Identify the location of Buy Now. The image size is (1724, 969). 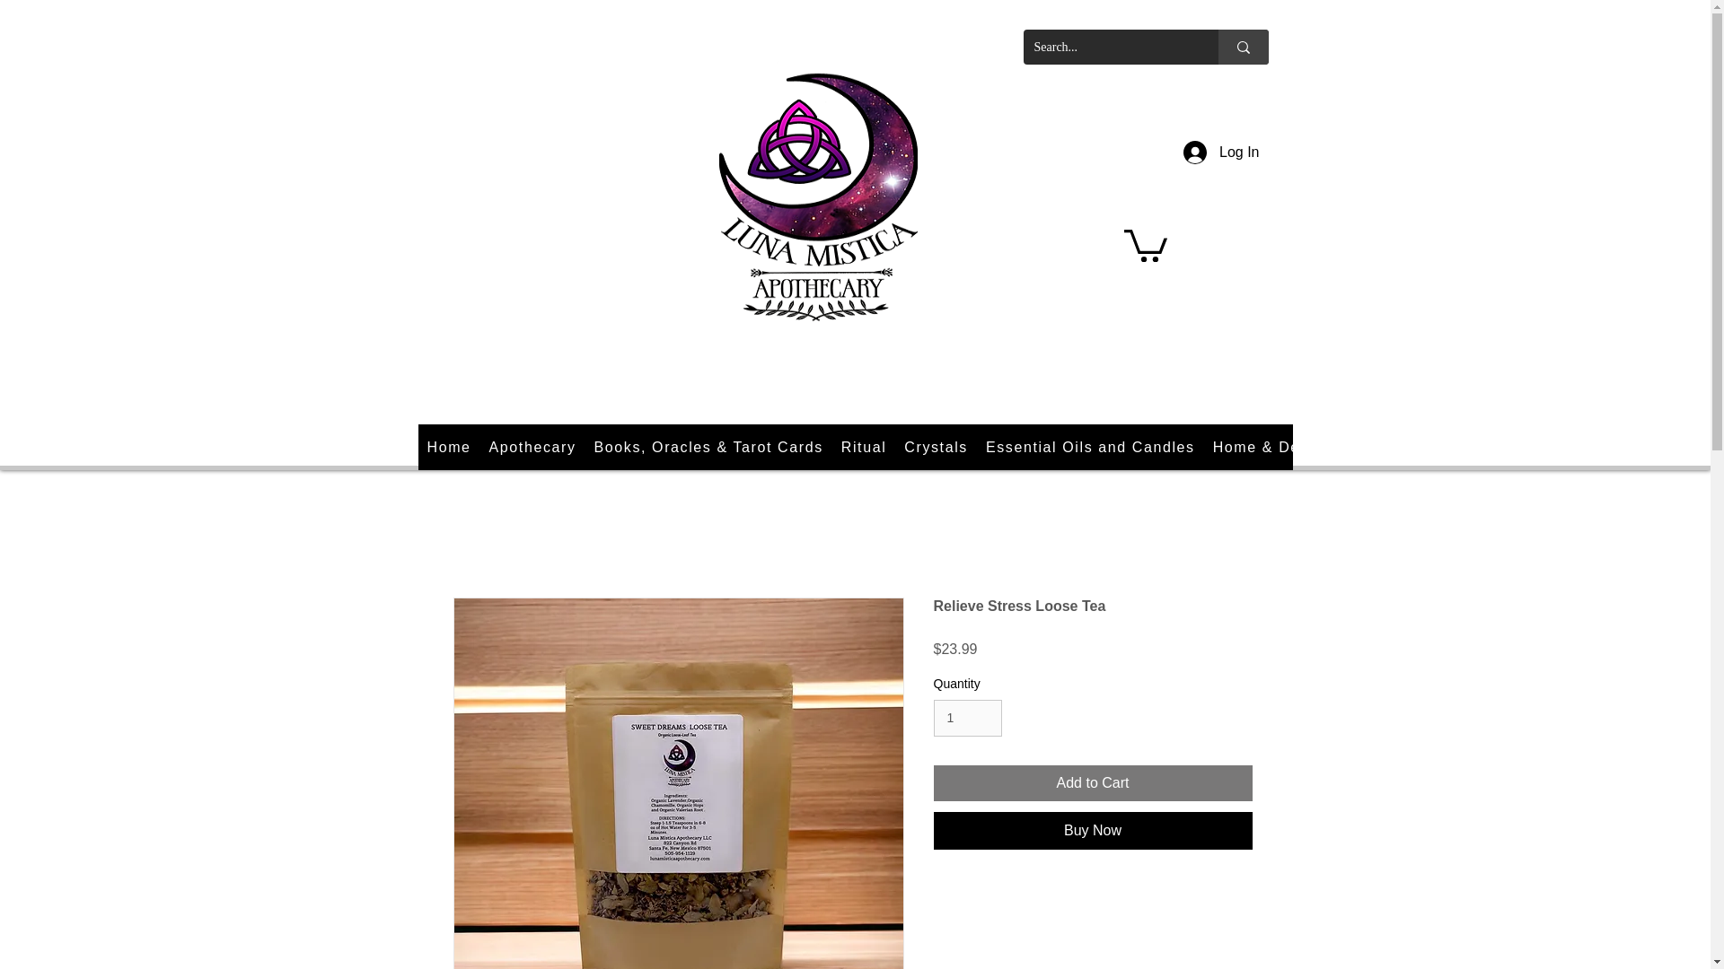
(1094, 831).